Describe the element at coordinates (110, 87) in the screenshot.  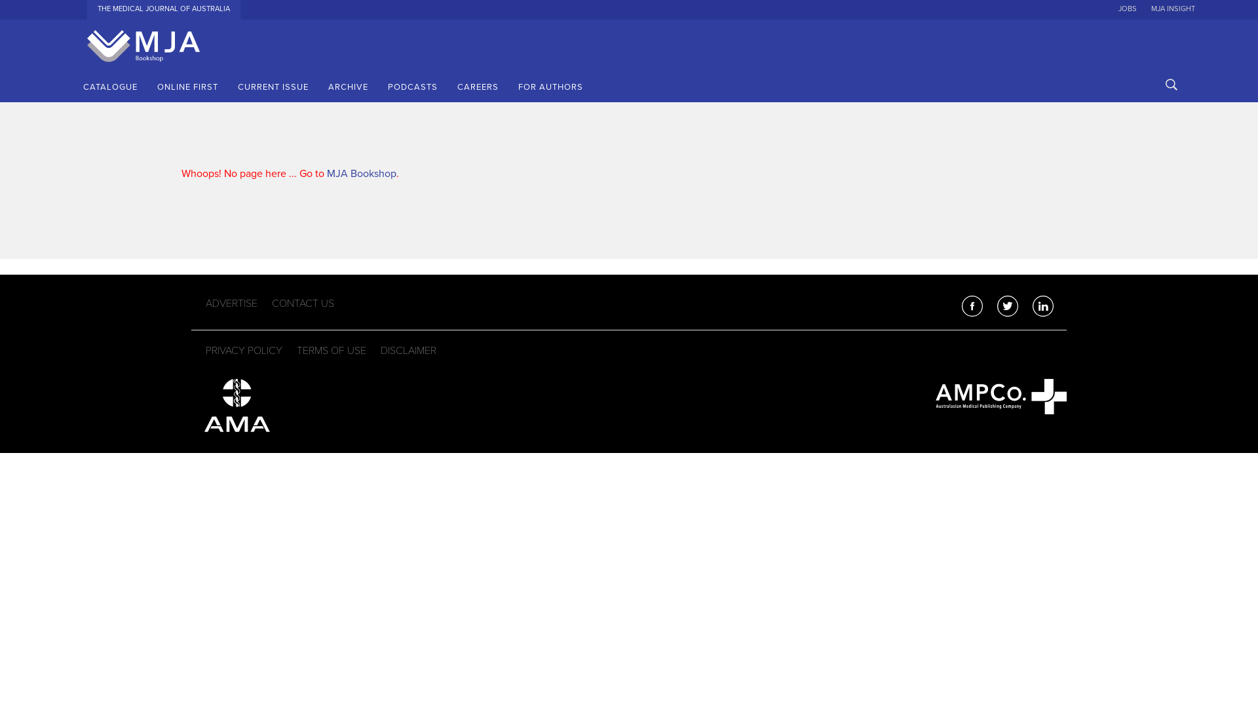
I see `CATALOGUE` at that location.